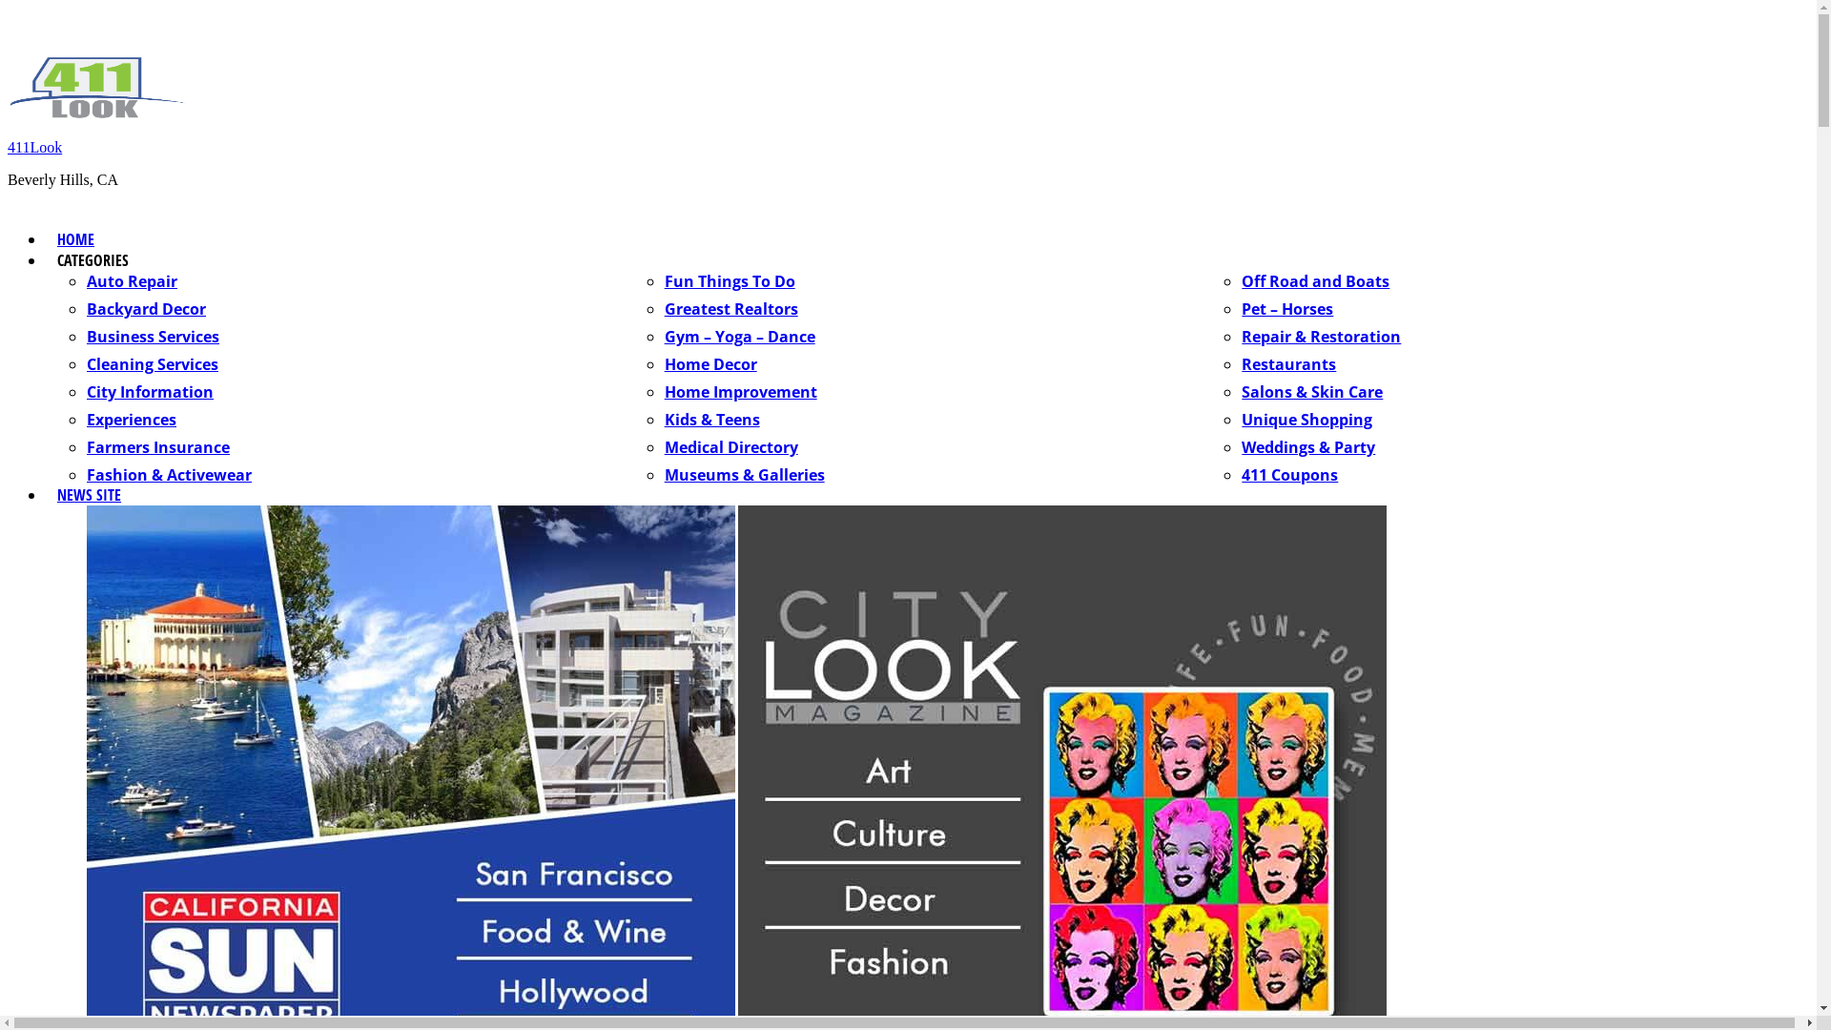 This screenshot has width=1831, height=1030. I want to click on Auto Repair, so click(370, 281).